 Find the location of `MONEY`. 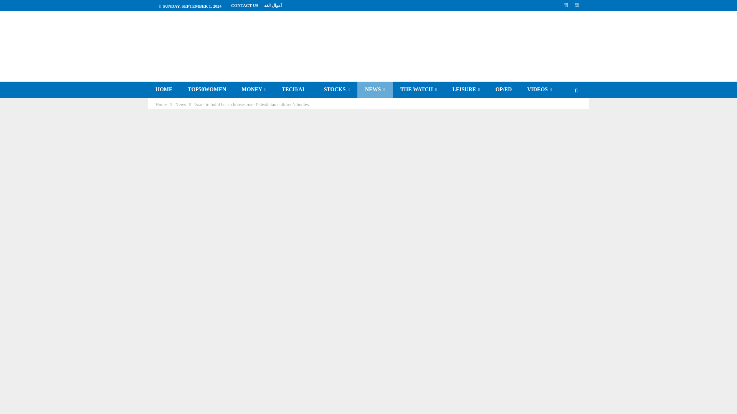

MONEY is located at coordinates (253, 89).